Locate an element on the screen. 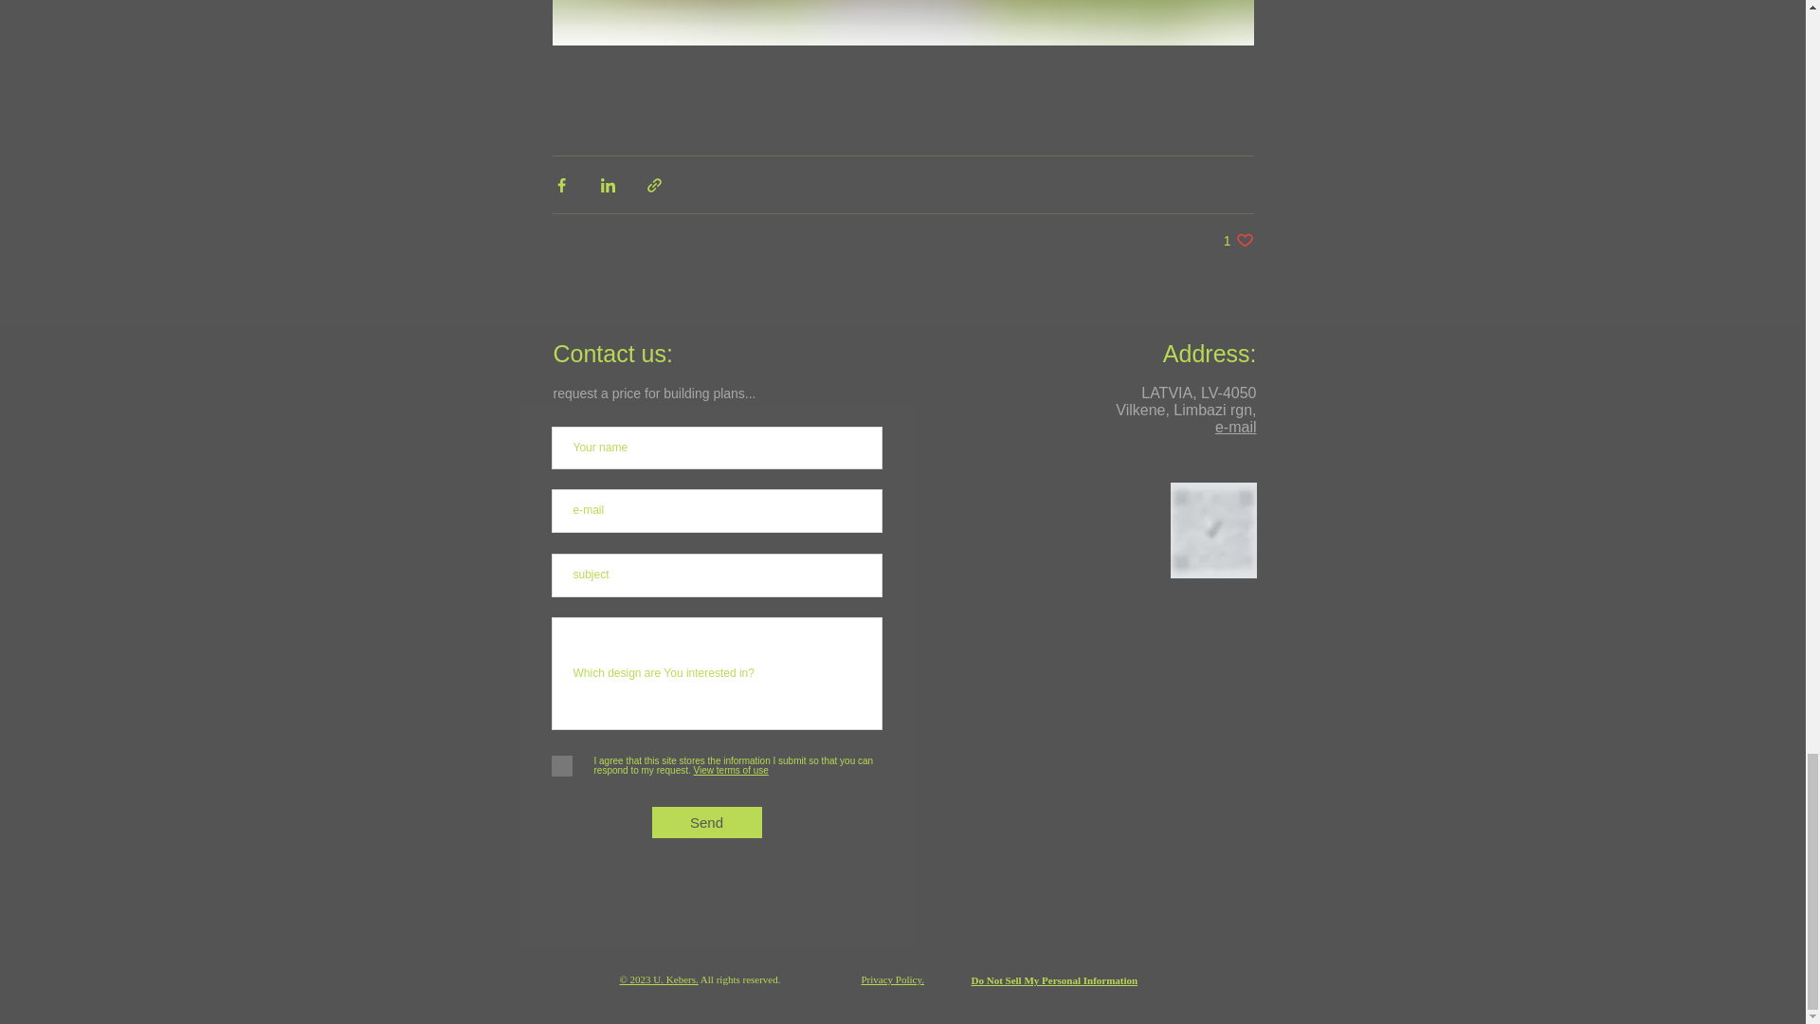 Image resolution: width=1820 pixels, height=1024 pixels. Send is located at coordinates (707, 823).